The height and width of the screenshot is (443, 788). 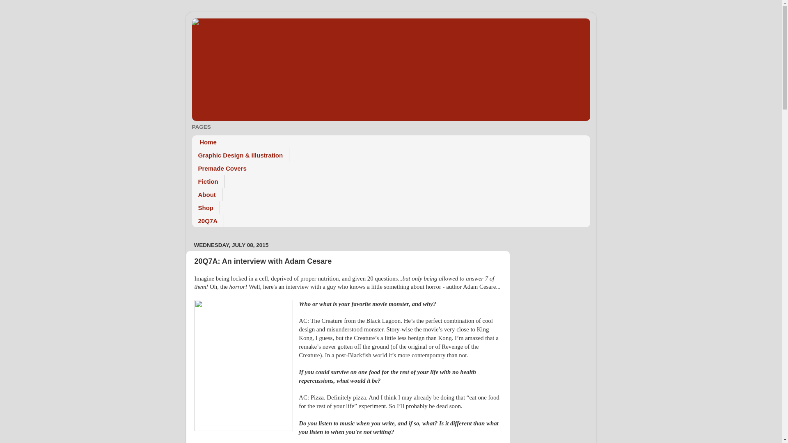 I want to click on About, so click(x=207, y=194).